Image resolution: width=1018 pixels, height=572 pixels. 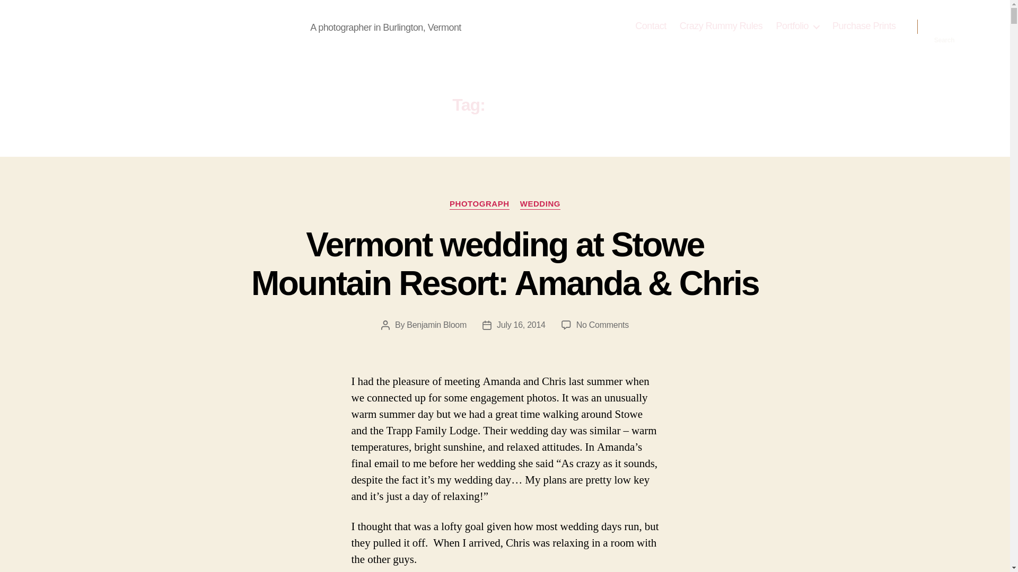 I want to click on Purchase Prints, so click(x=864, y=26).